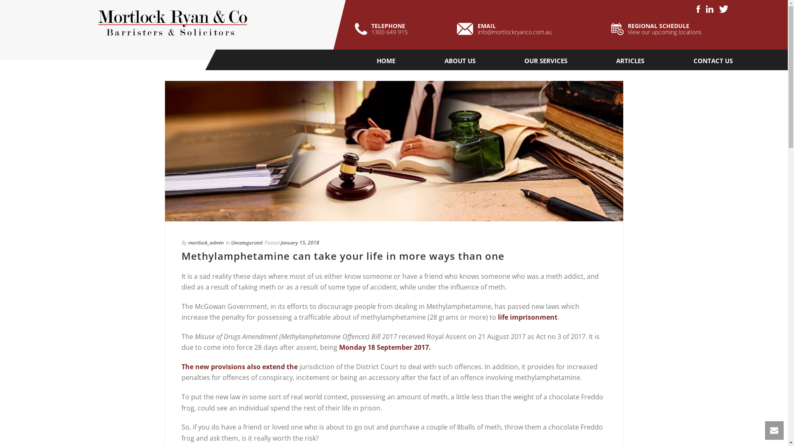 The image size is (794, 446). Describe the element at coordinates (361, 29) in the screenshot. I see `telephone` at that location.